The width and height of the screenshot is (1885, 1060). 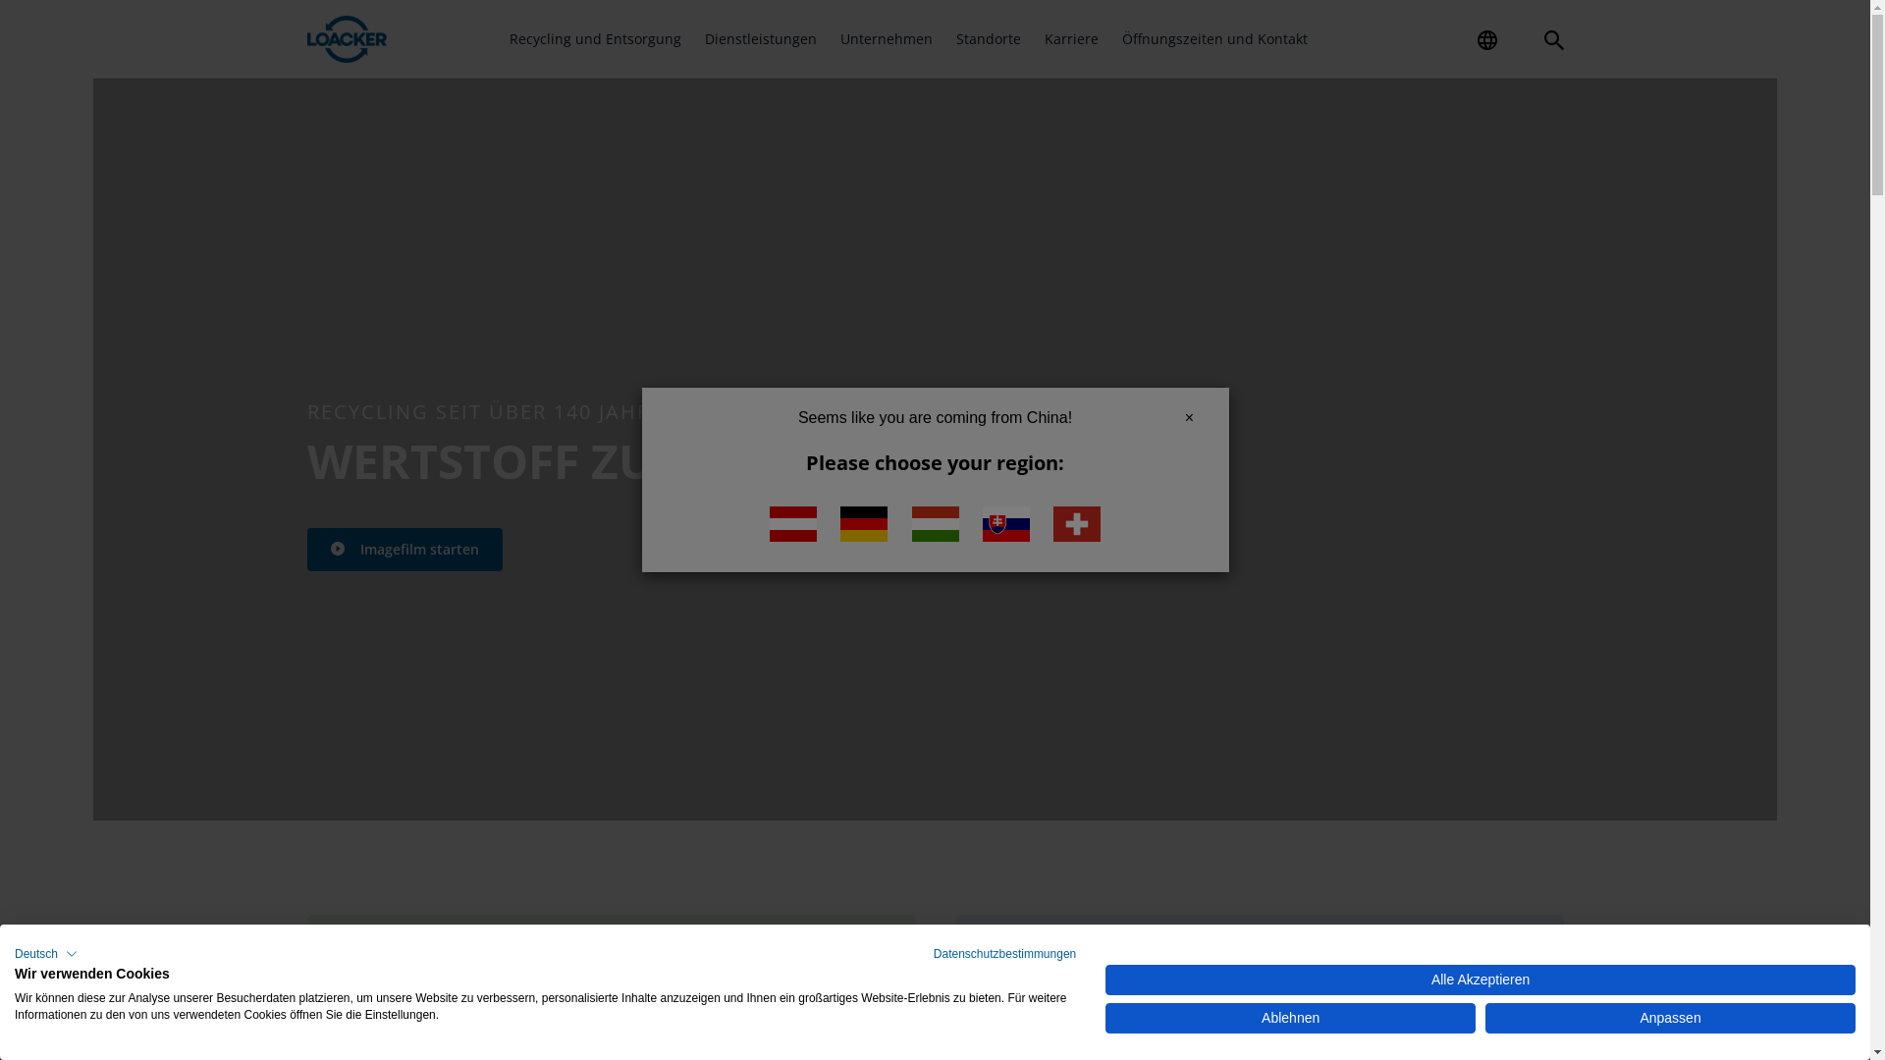 What do you see at coordinates (1072, 39) in the screenshot?
I see `Karriere` at bounding box center [1072, 39].